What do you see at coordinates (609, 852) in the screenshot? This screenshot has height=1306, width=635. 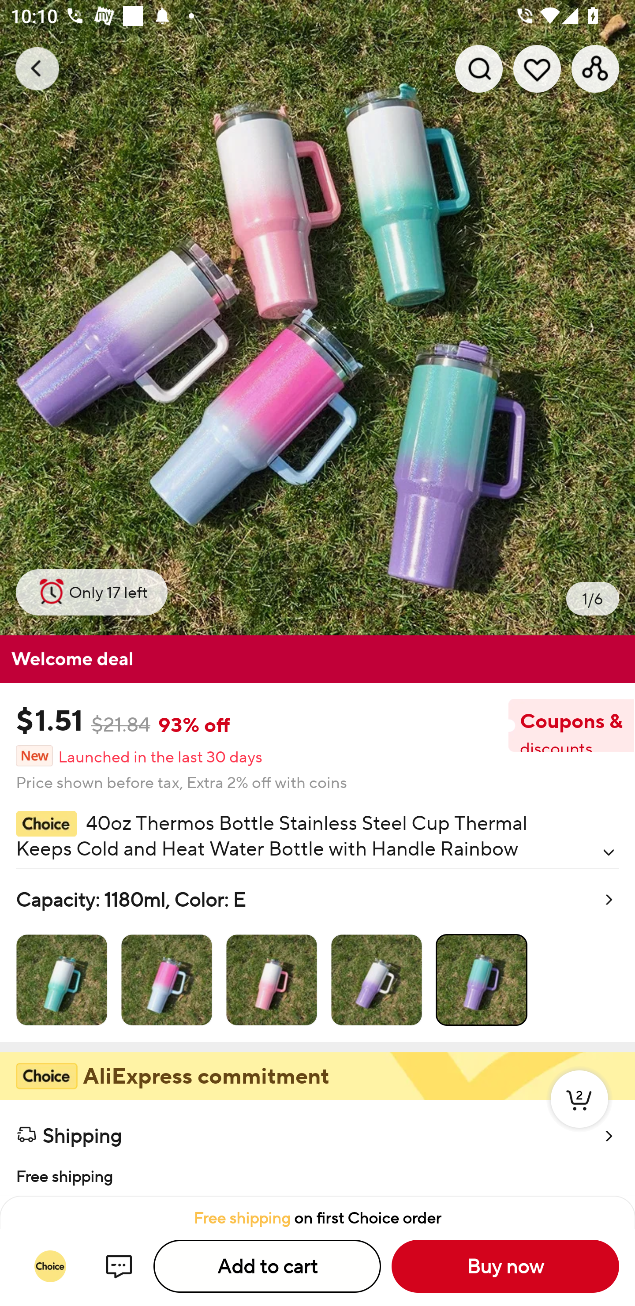 I see `` at bounding box center [609, 852].